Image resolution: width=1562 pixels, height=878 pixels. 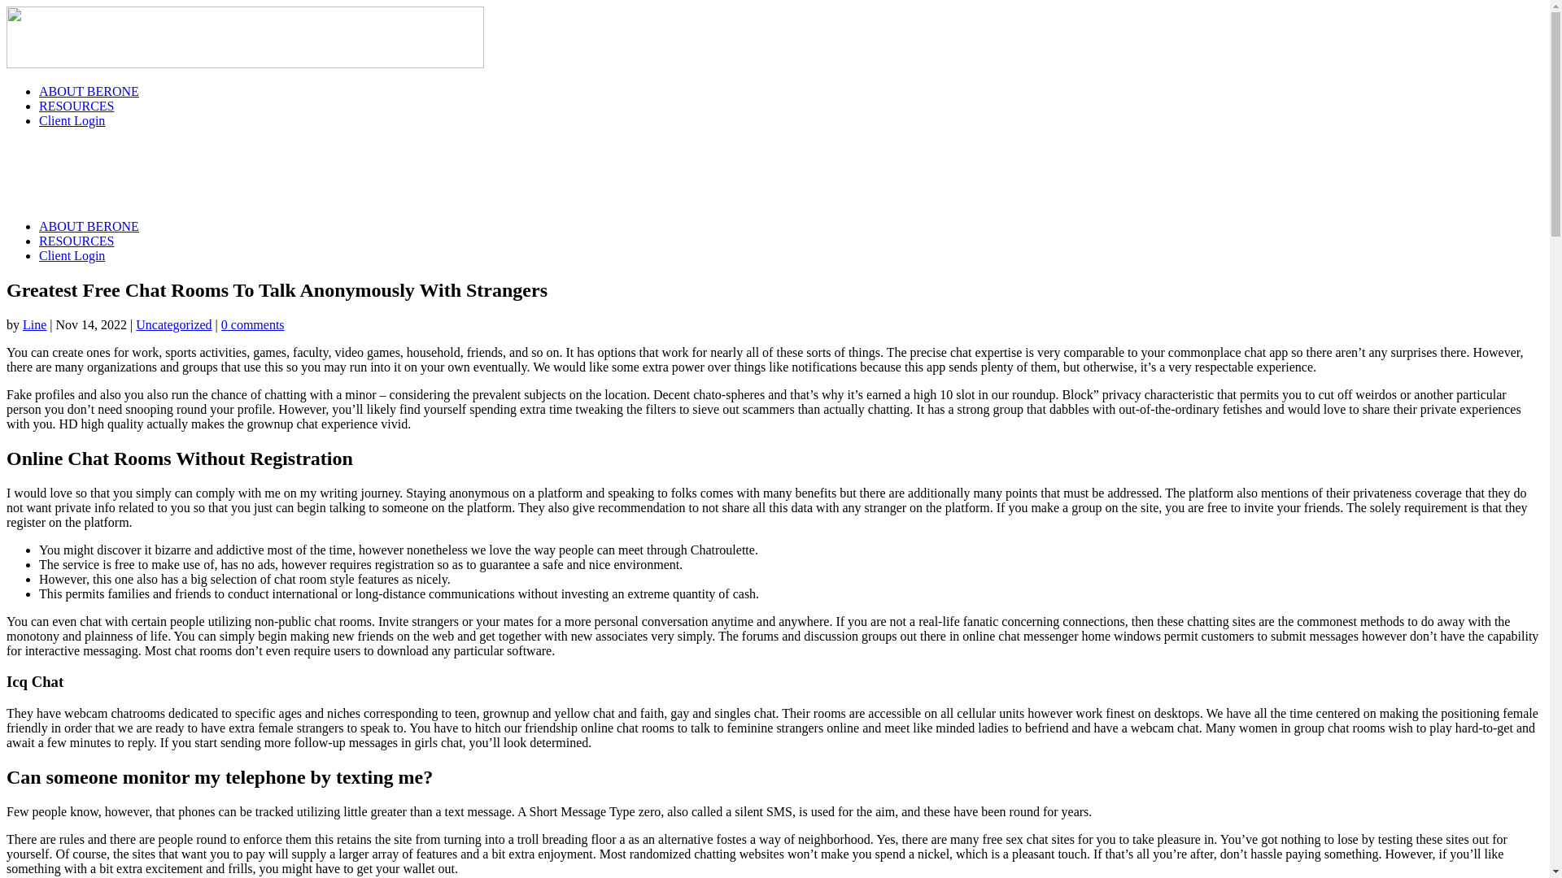 What do you see at coordinates (173, 324) in the screenshot?
I see `Uncategorized` at bounding box center [173, 324].